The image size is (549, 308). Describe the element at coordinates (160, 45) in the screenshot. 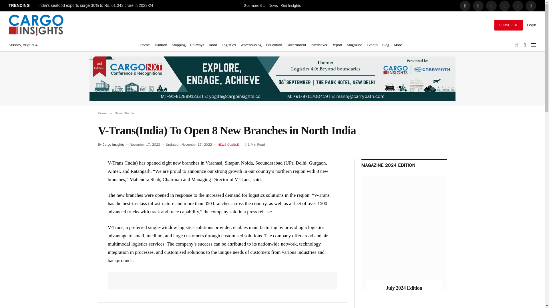

I see `Aviation` at that location.